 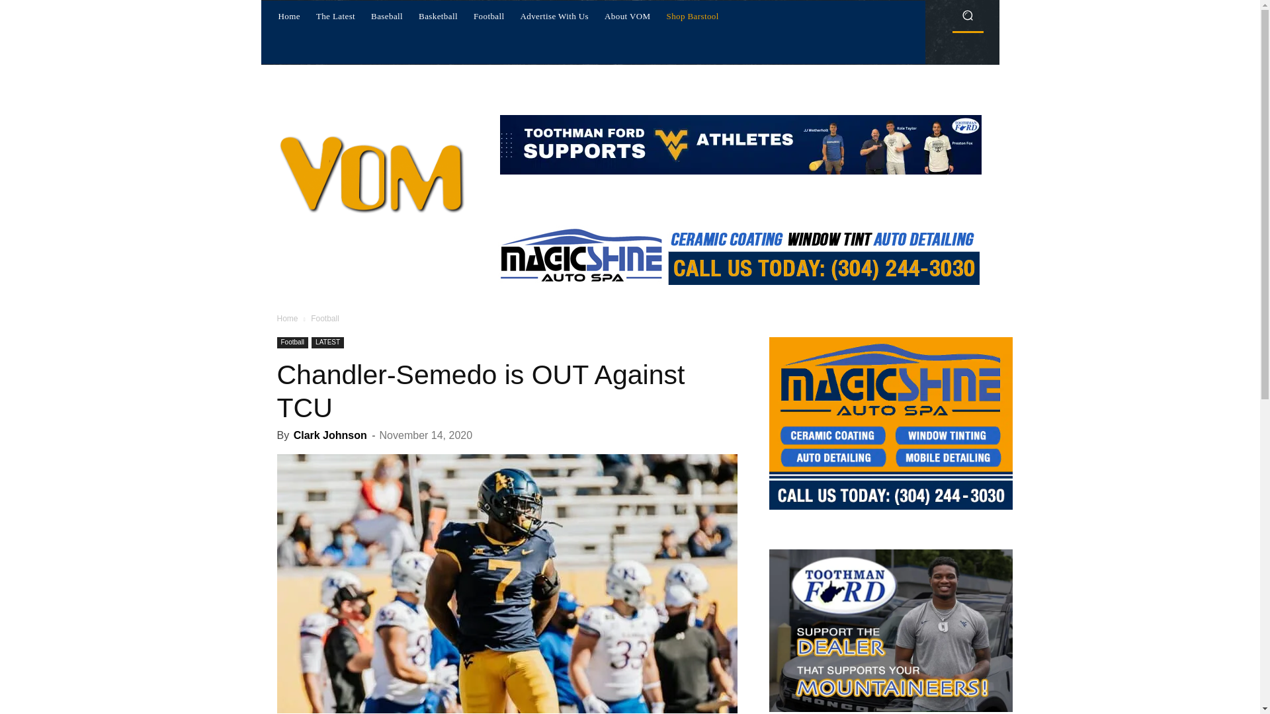 I want to click on About VOM, so click(x=627, y=16).